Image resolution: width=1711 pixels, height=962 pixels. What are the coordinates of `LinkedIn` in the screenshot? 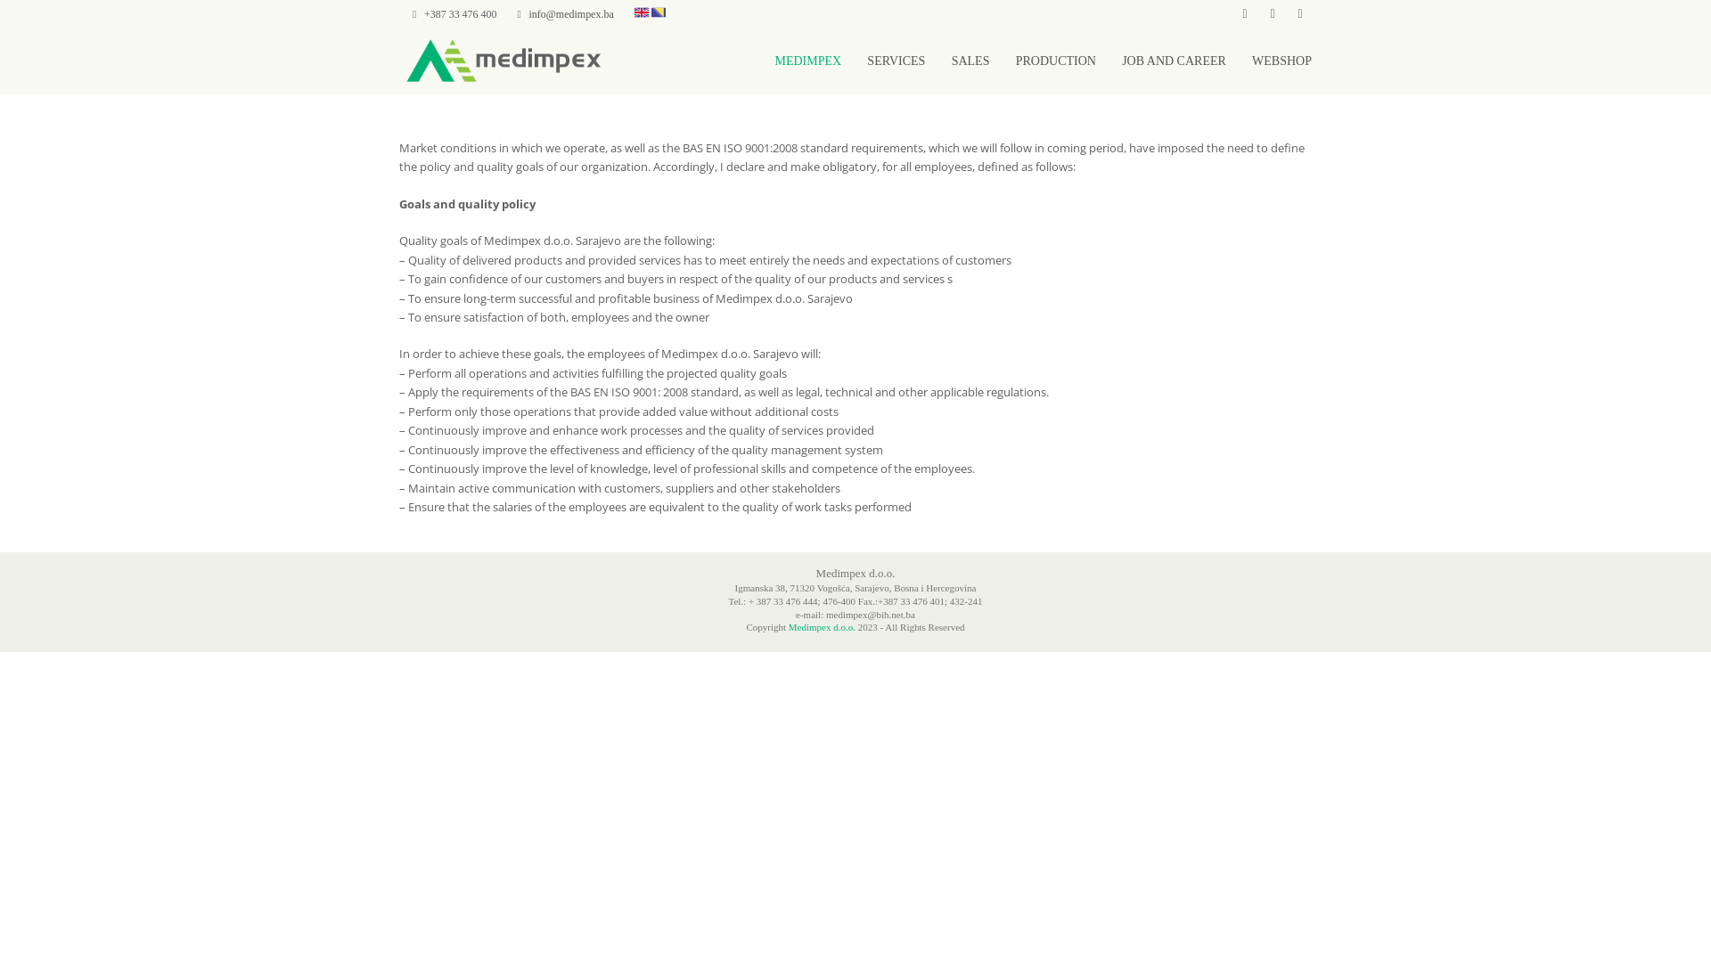 It's located at (1300, 13).